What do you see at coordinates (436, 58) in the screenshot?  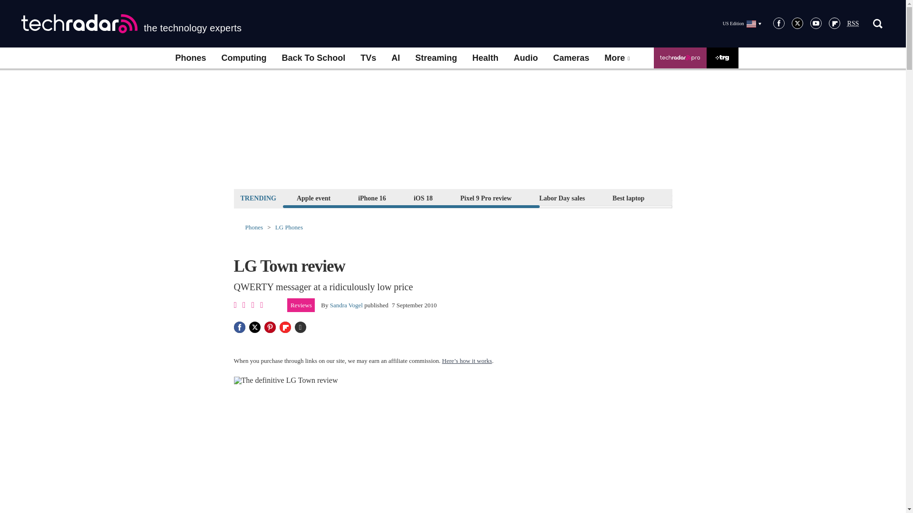 I see `Streaming` at bounding box center [436, 58].